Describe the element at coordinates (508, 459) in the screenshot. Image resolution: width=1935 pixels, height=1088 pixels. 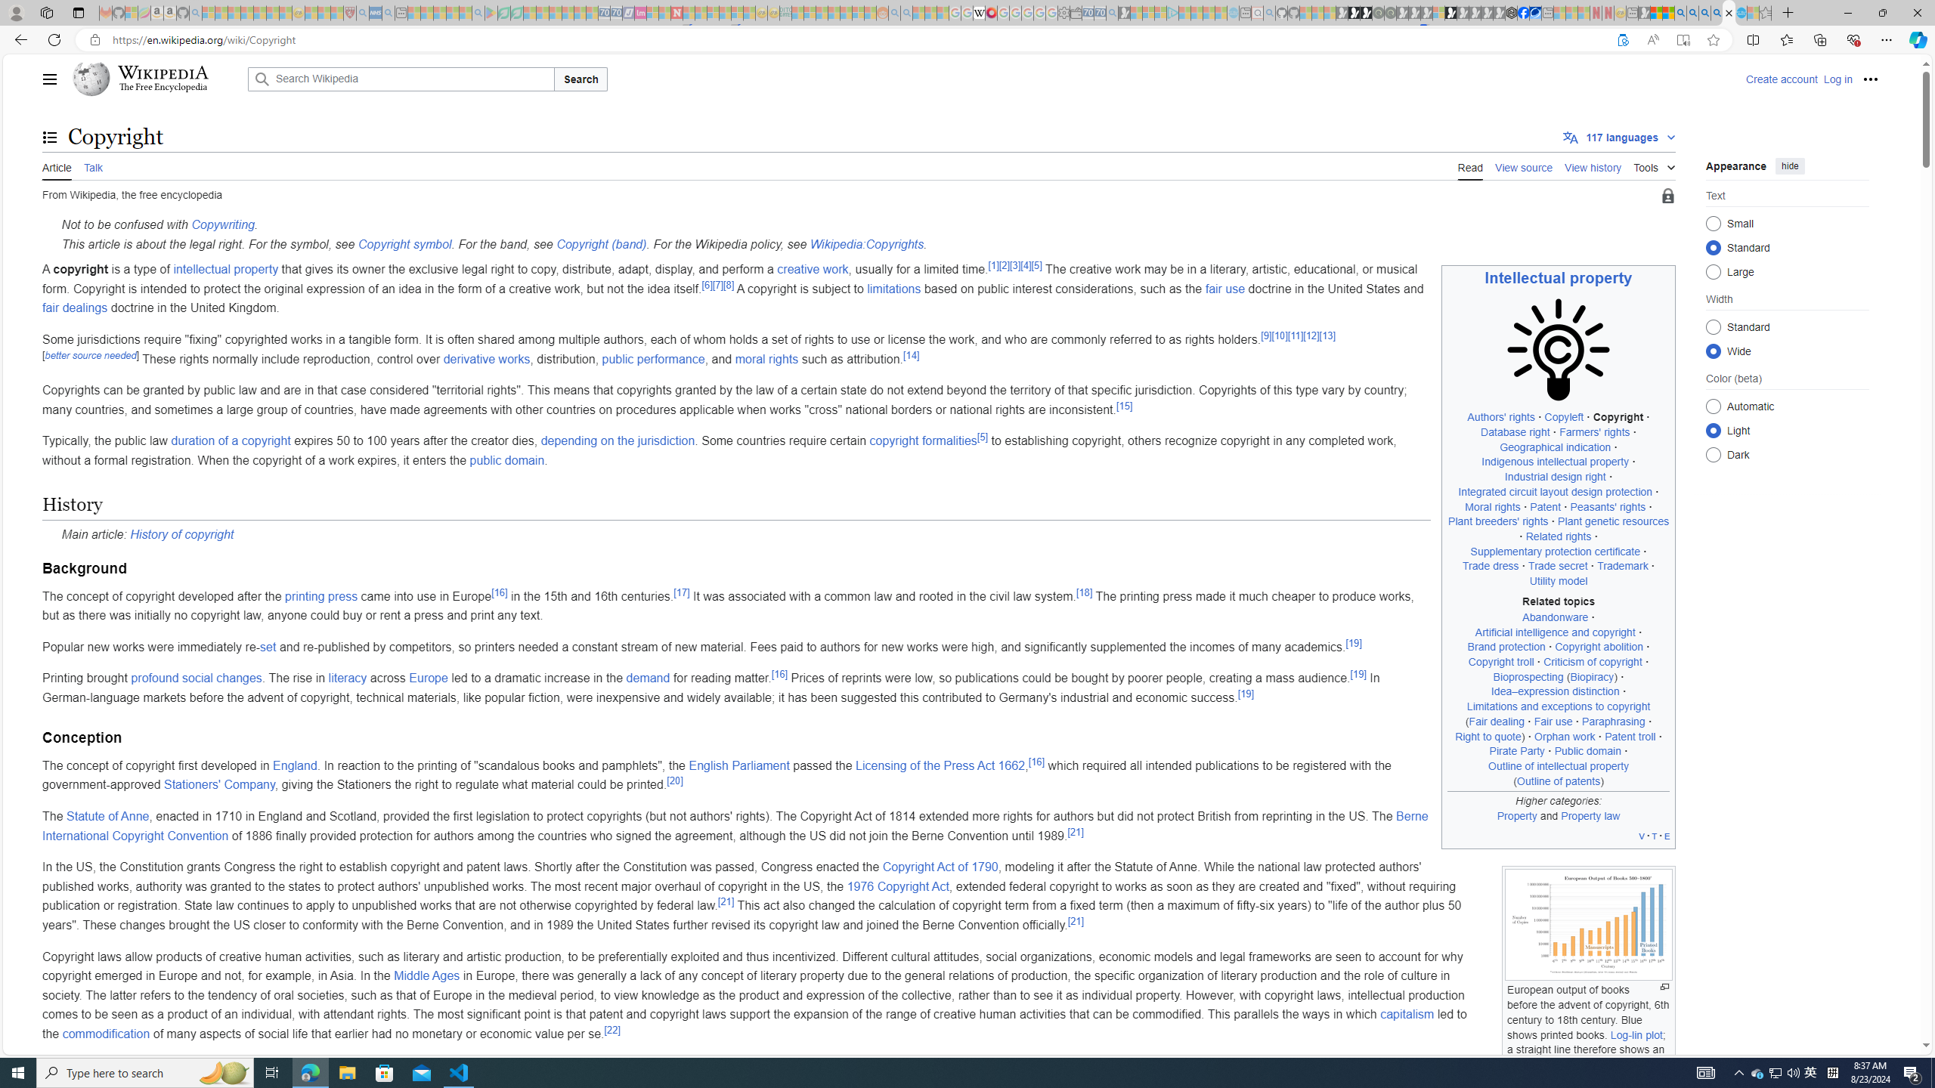
I see `public domain` at that location.